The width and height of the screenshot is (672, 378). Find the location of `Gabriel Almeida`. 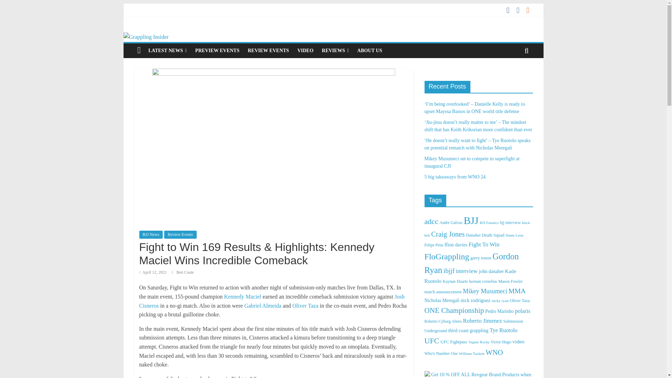

Gabriel Almeida is located at coordinates (263, 306).